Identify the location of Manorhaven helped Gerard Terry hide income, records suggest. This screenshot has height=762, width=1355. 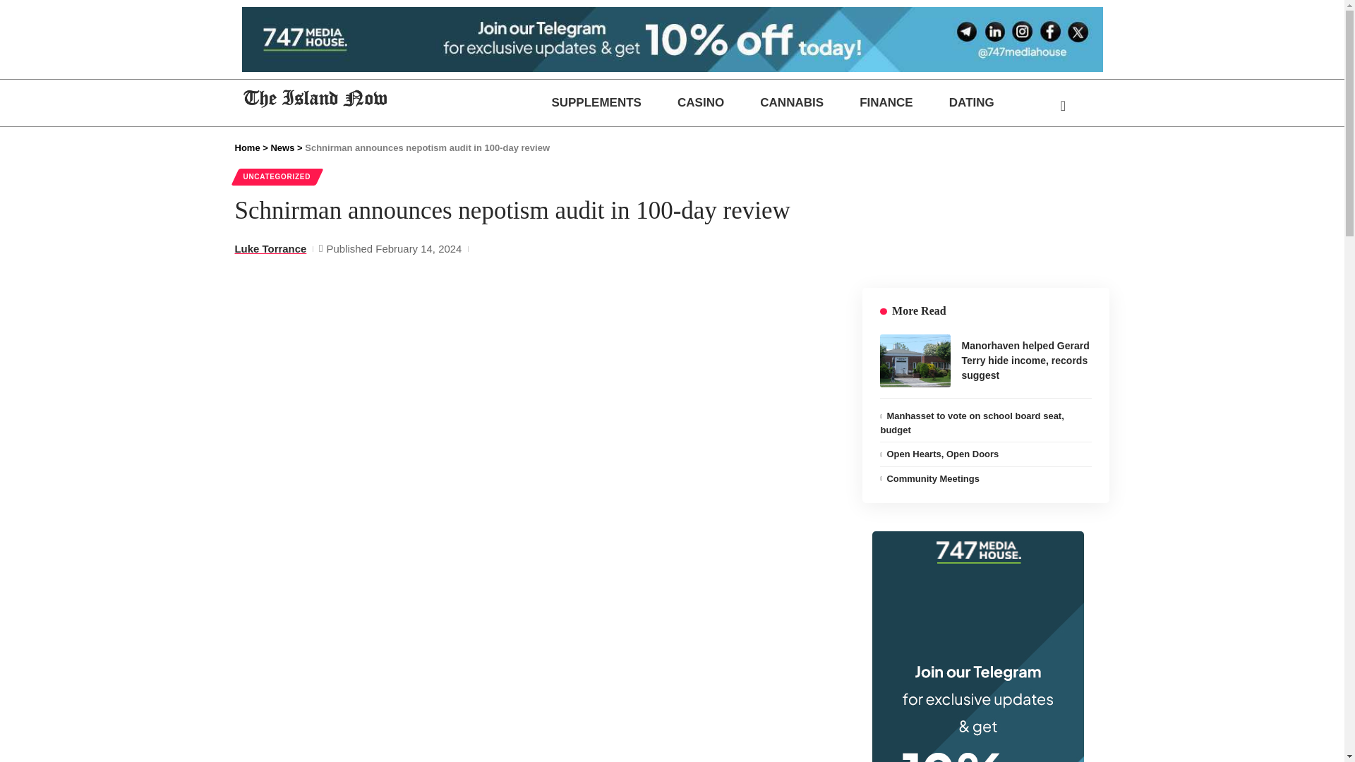
(915, 361).